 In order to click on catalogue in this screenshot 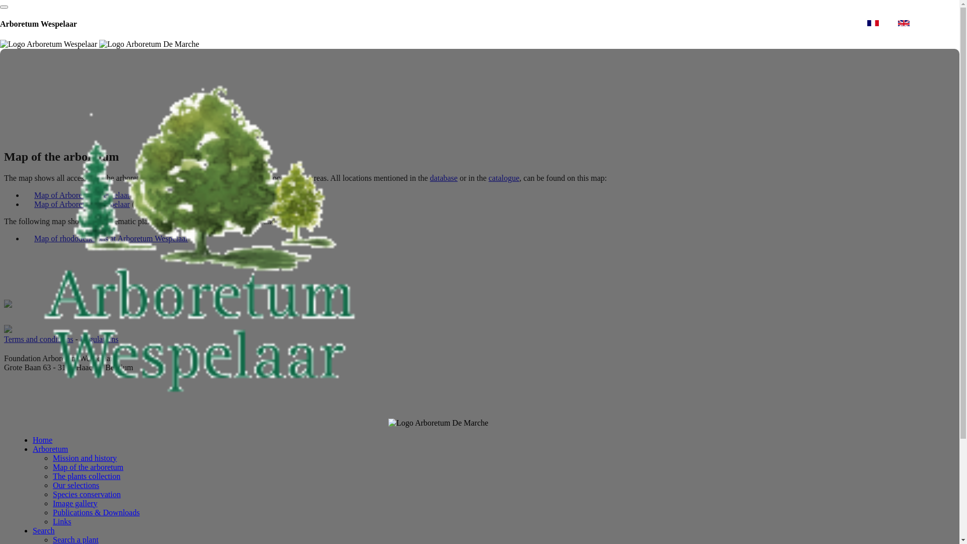, I will do `click(504, 178)`.